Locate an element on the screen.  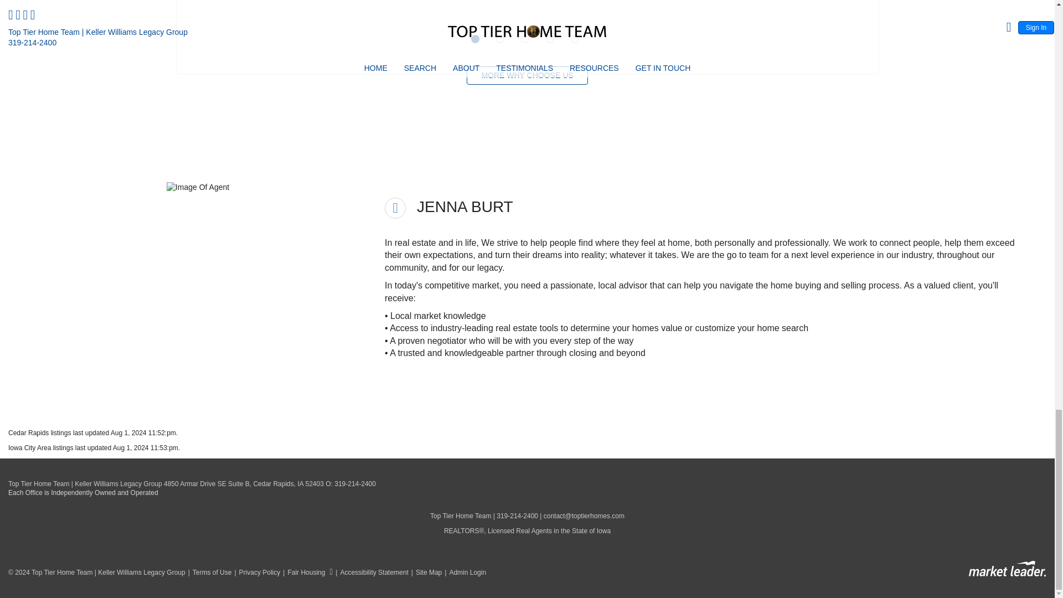
Powered By Market Leader is located at coordinates (1007, 569).